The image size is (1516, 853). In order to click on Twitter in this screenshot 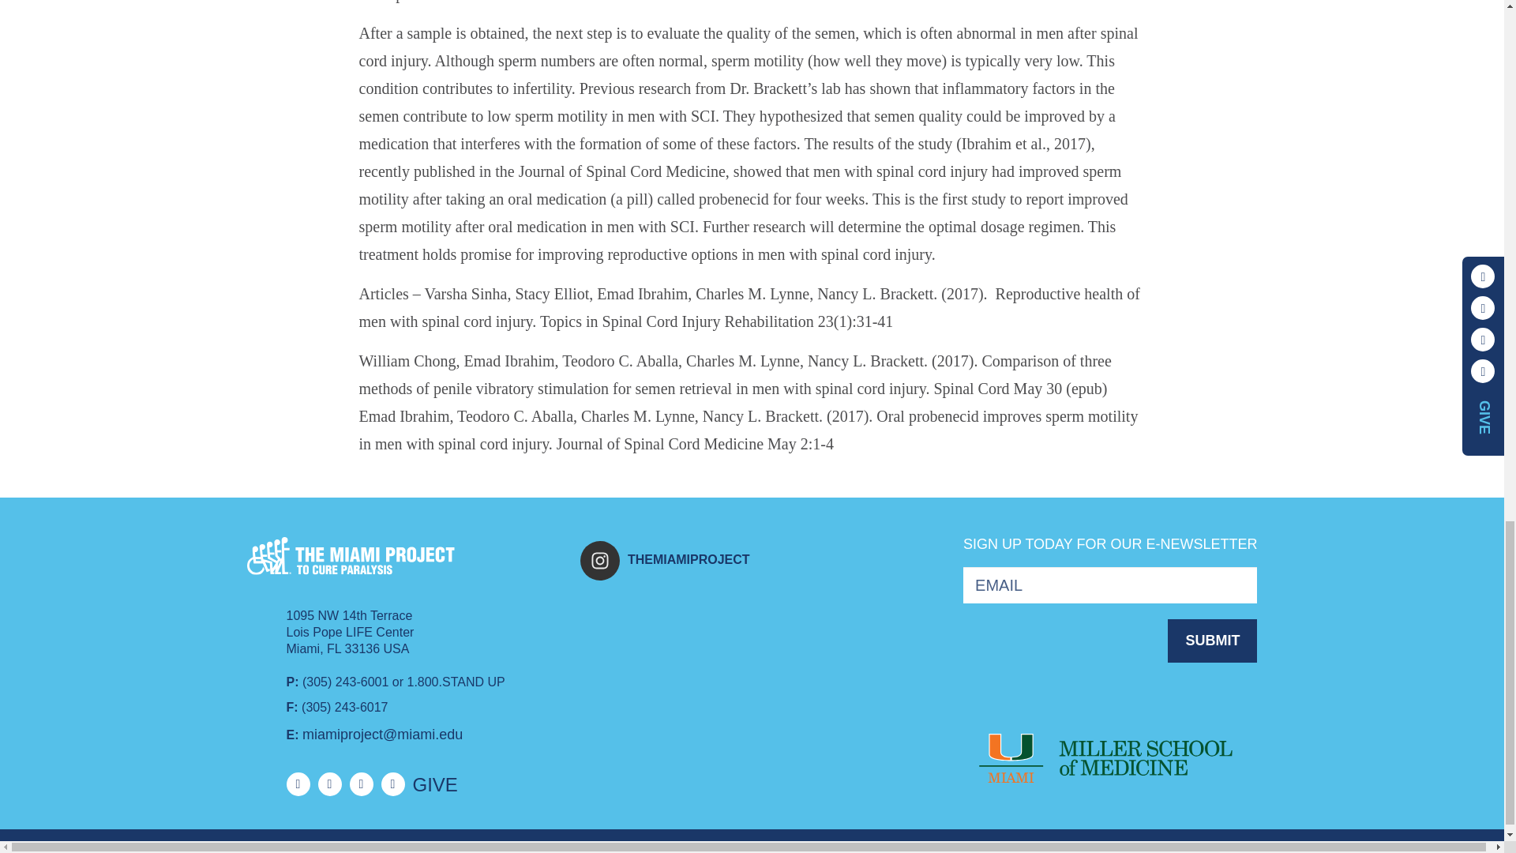, I will do `click(328, 783)`.